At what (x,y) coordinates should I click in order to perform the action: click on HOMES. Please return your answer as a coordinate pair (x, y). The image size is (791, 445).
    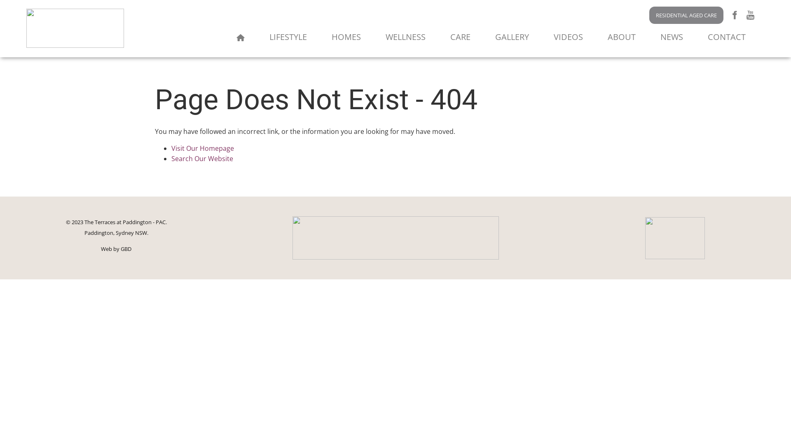
    Looking at the image, I should click on (346, 37).